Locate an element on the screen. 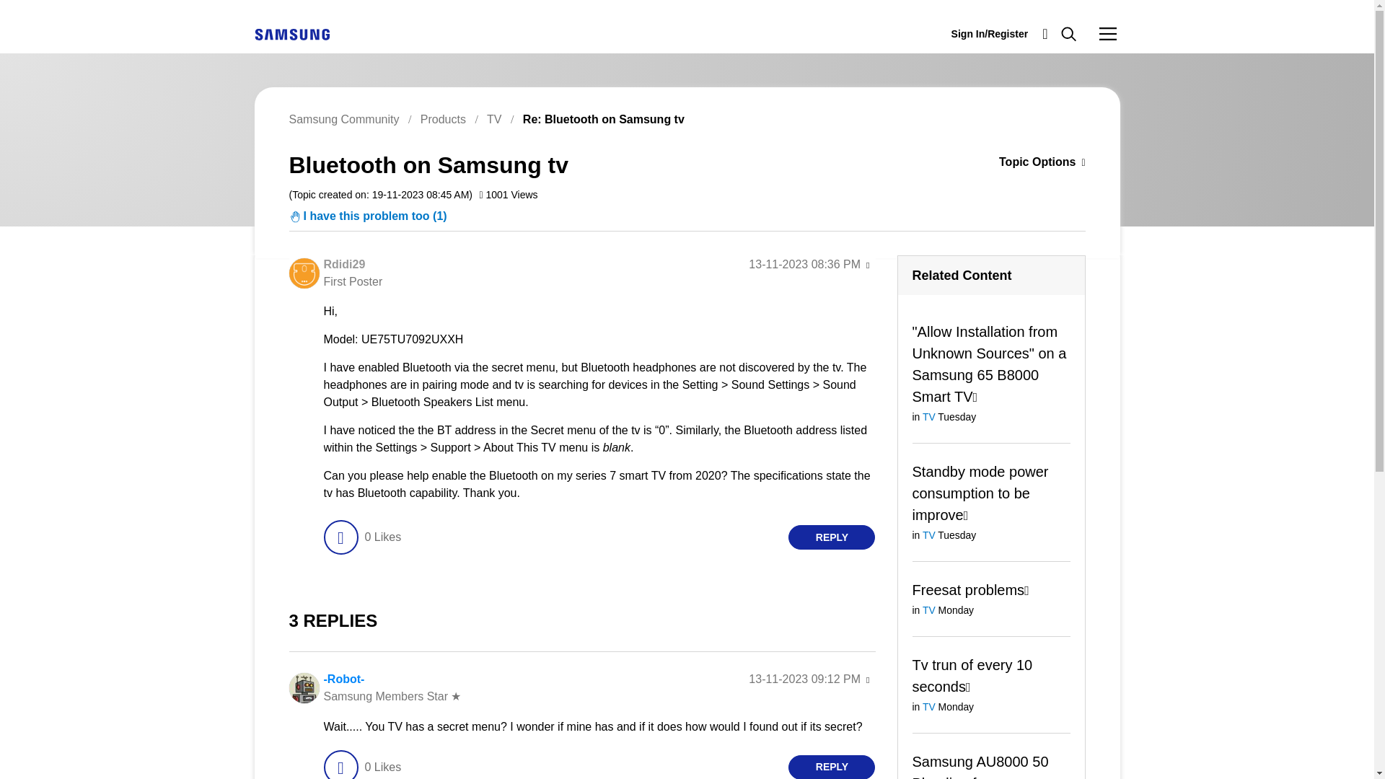  Show option menu is located at coordinates (867, 265).